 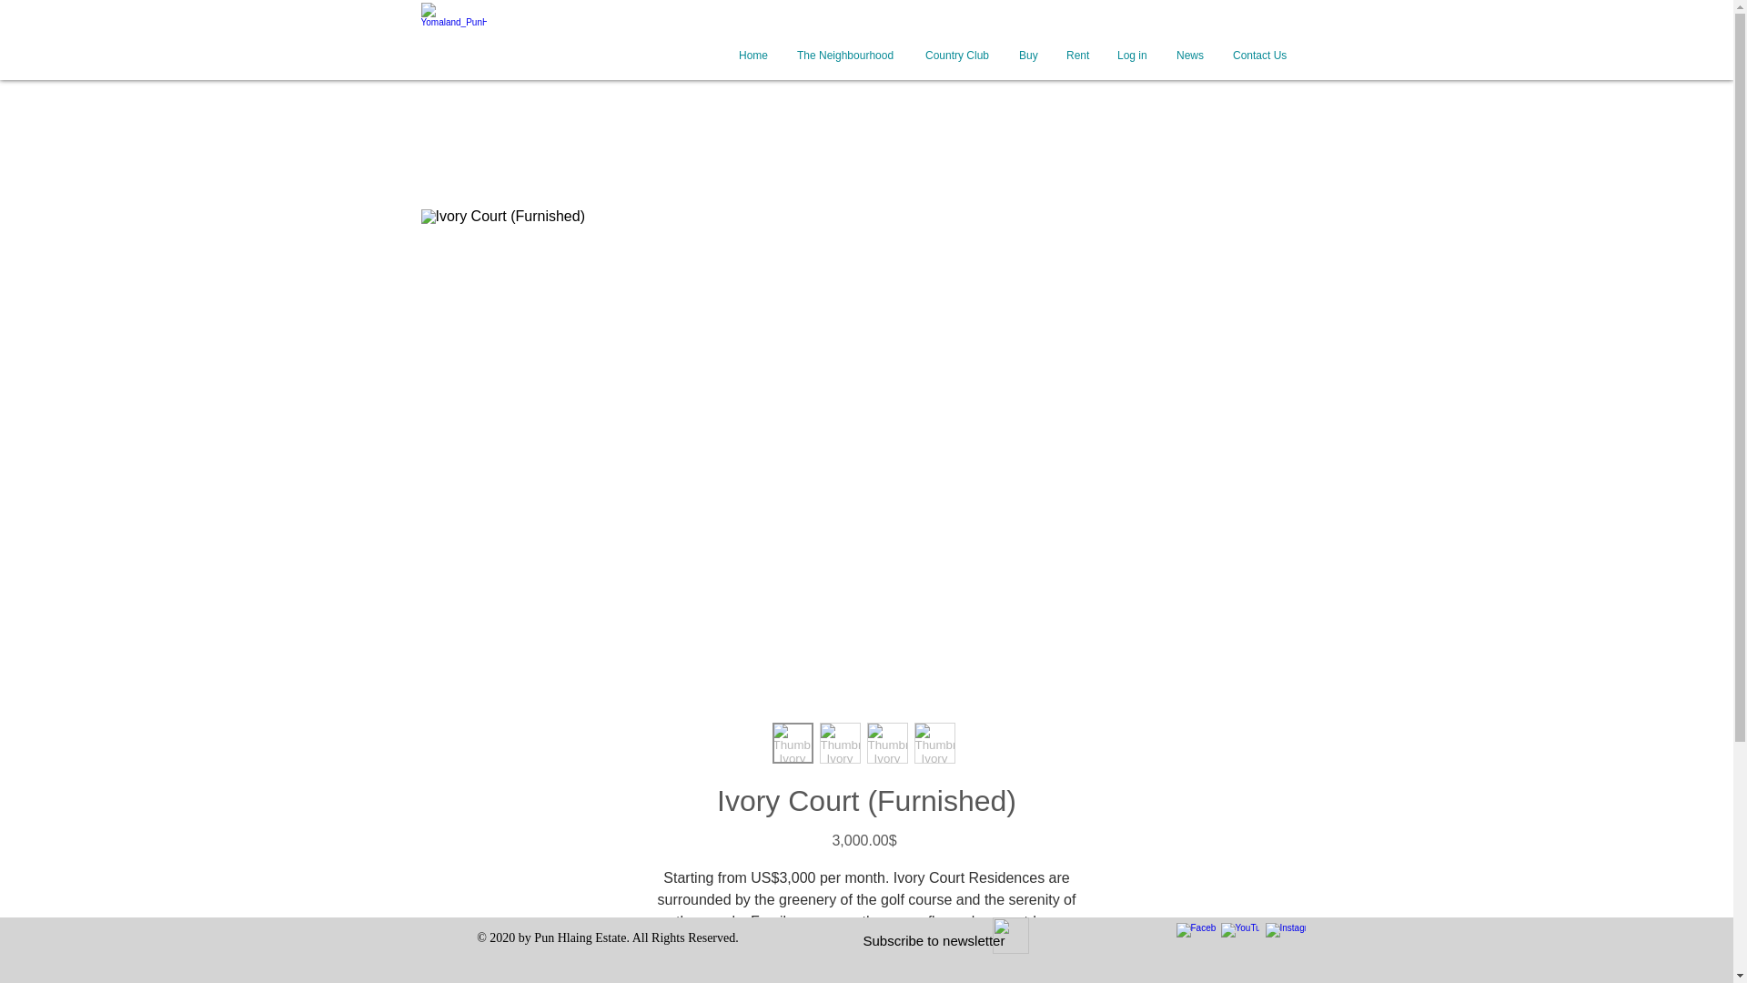 I want to click on News, so click(x=1189, y=55).